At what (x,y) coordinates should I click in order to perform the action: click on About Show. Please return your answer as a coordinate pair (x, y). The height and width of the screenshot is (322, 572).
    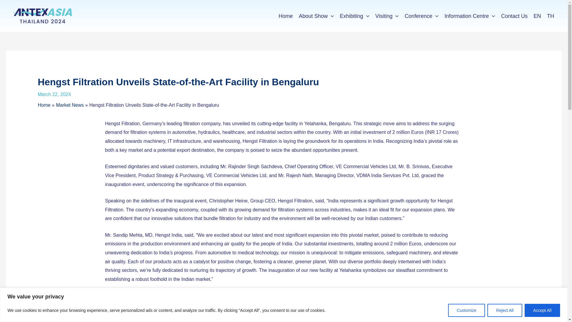
    Looking at the image, I should click on (316, 16).